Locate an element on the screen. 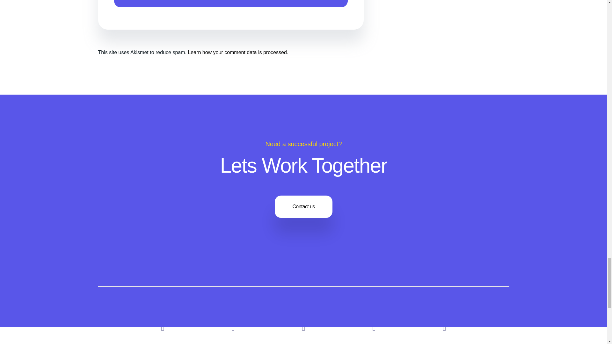 The image size is (612, 344). Post Comment is located at coordinates (231, 4).